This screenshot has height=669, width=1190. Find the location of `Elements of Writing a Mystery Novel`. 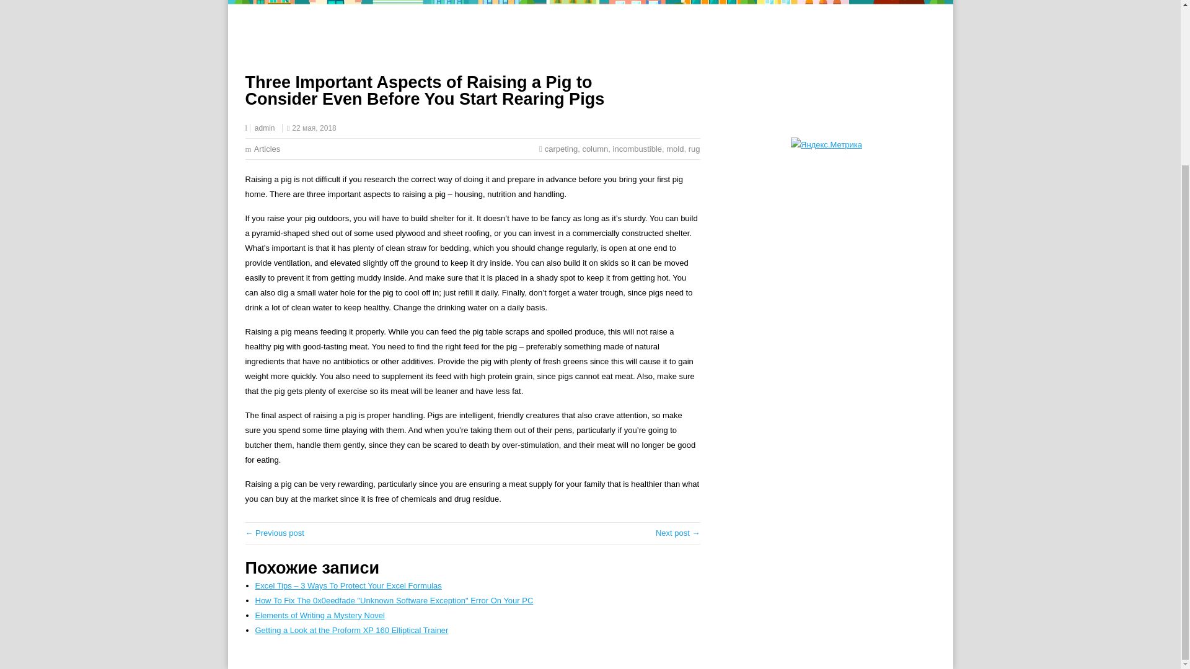

Elements of Writing a Mystery Novel is located at coordinates (320, 616).